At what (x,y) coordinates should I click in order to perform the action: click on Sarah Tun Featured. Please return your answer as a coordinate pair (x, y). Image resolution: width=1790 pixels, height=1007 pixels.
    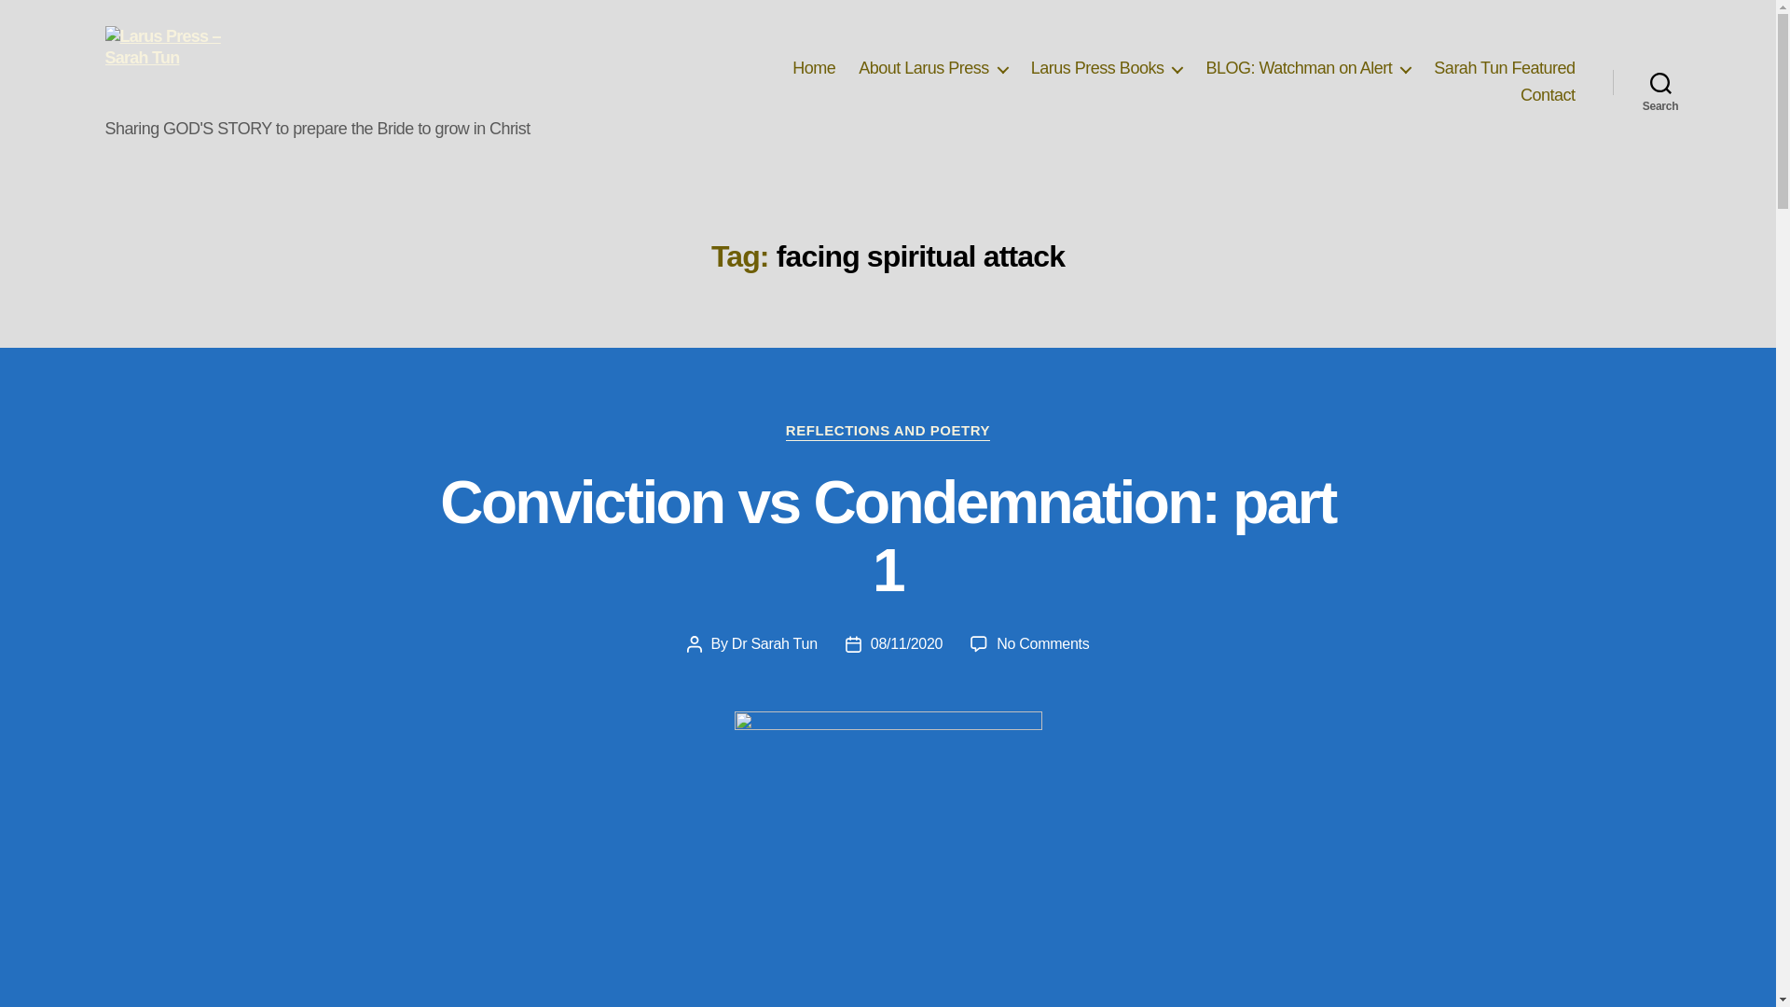
    Looking at the image, I should click on (1504, 69).